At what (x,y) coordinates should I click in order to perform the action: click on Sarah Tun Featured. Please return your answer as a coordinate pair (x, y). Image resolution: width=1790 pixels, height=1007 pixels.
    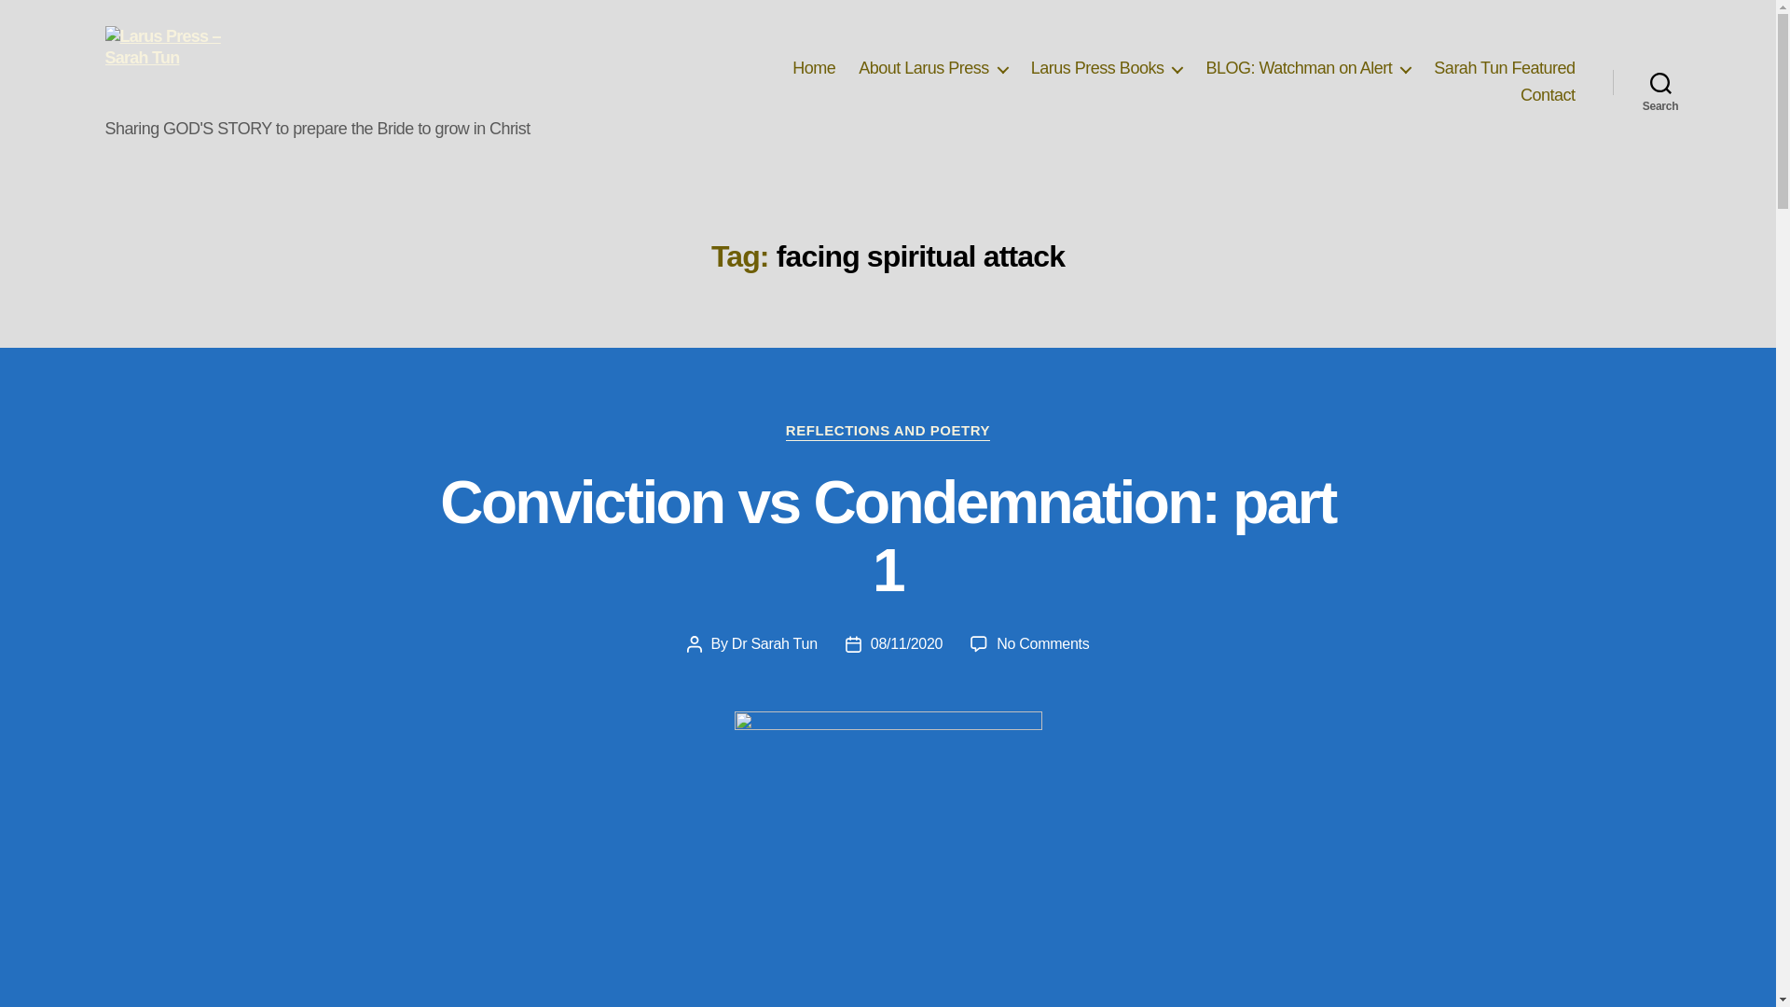
    Looking at the image, I should click on (1504, 69).